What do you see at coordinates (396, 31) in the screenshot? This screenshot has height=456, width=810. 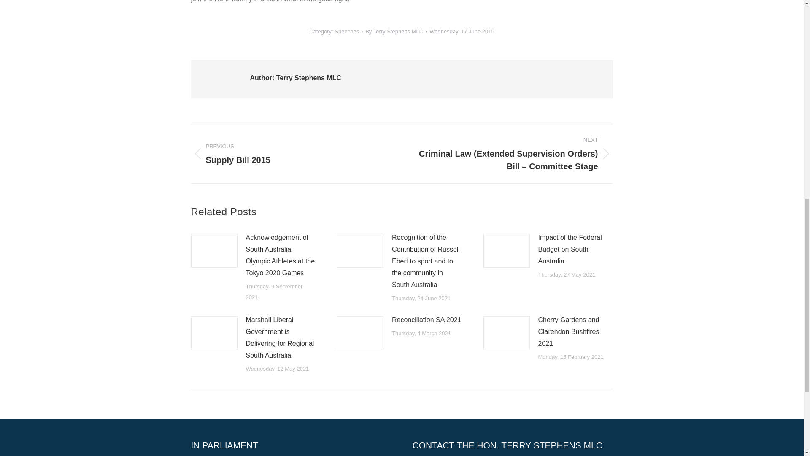 I see `View all posts by Terry Stephens MLC` at bounding box center [396, 31].